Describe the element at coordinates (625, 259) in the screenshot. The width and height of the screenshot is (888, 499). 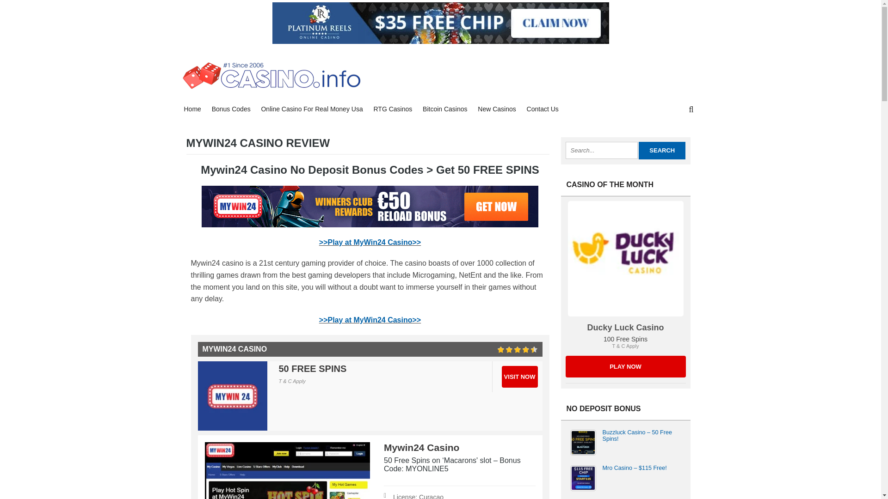
I see `Ducky Luck Casino` at that location.